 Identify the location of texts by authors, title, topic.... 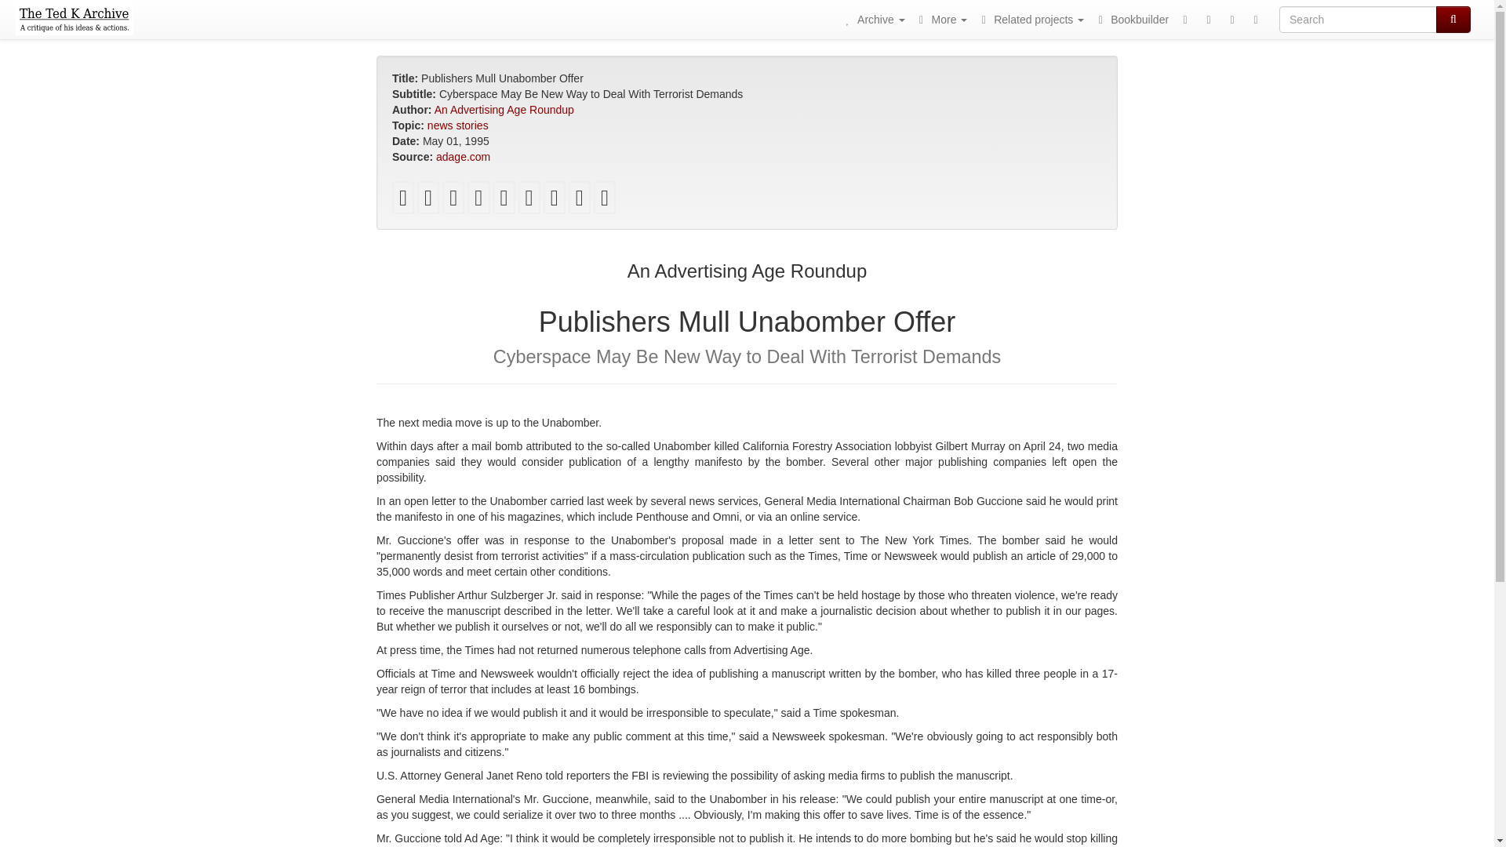
(872, 19).